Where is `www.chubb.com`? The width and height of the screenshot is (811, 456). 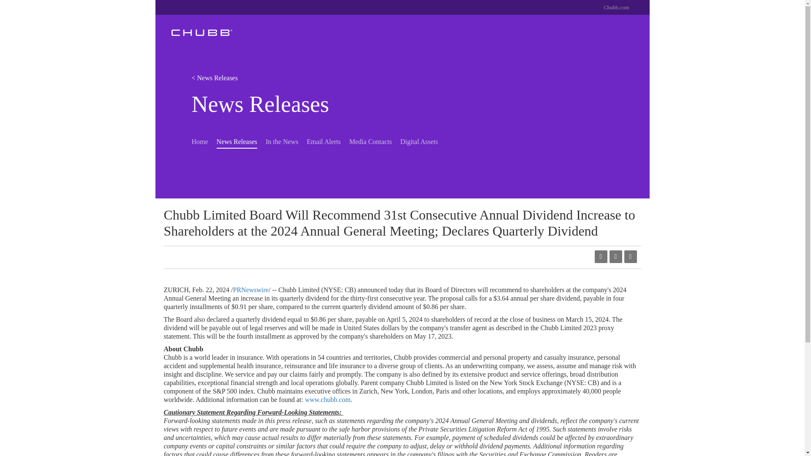 www.chubb.com is located at coordinates (327, 399).